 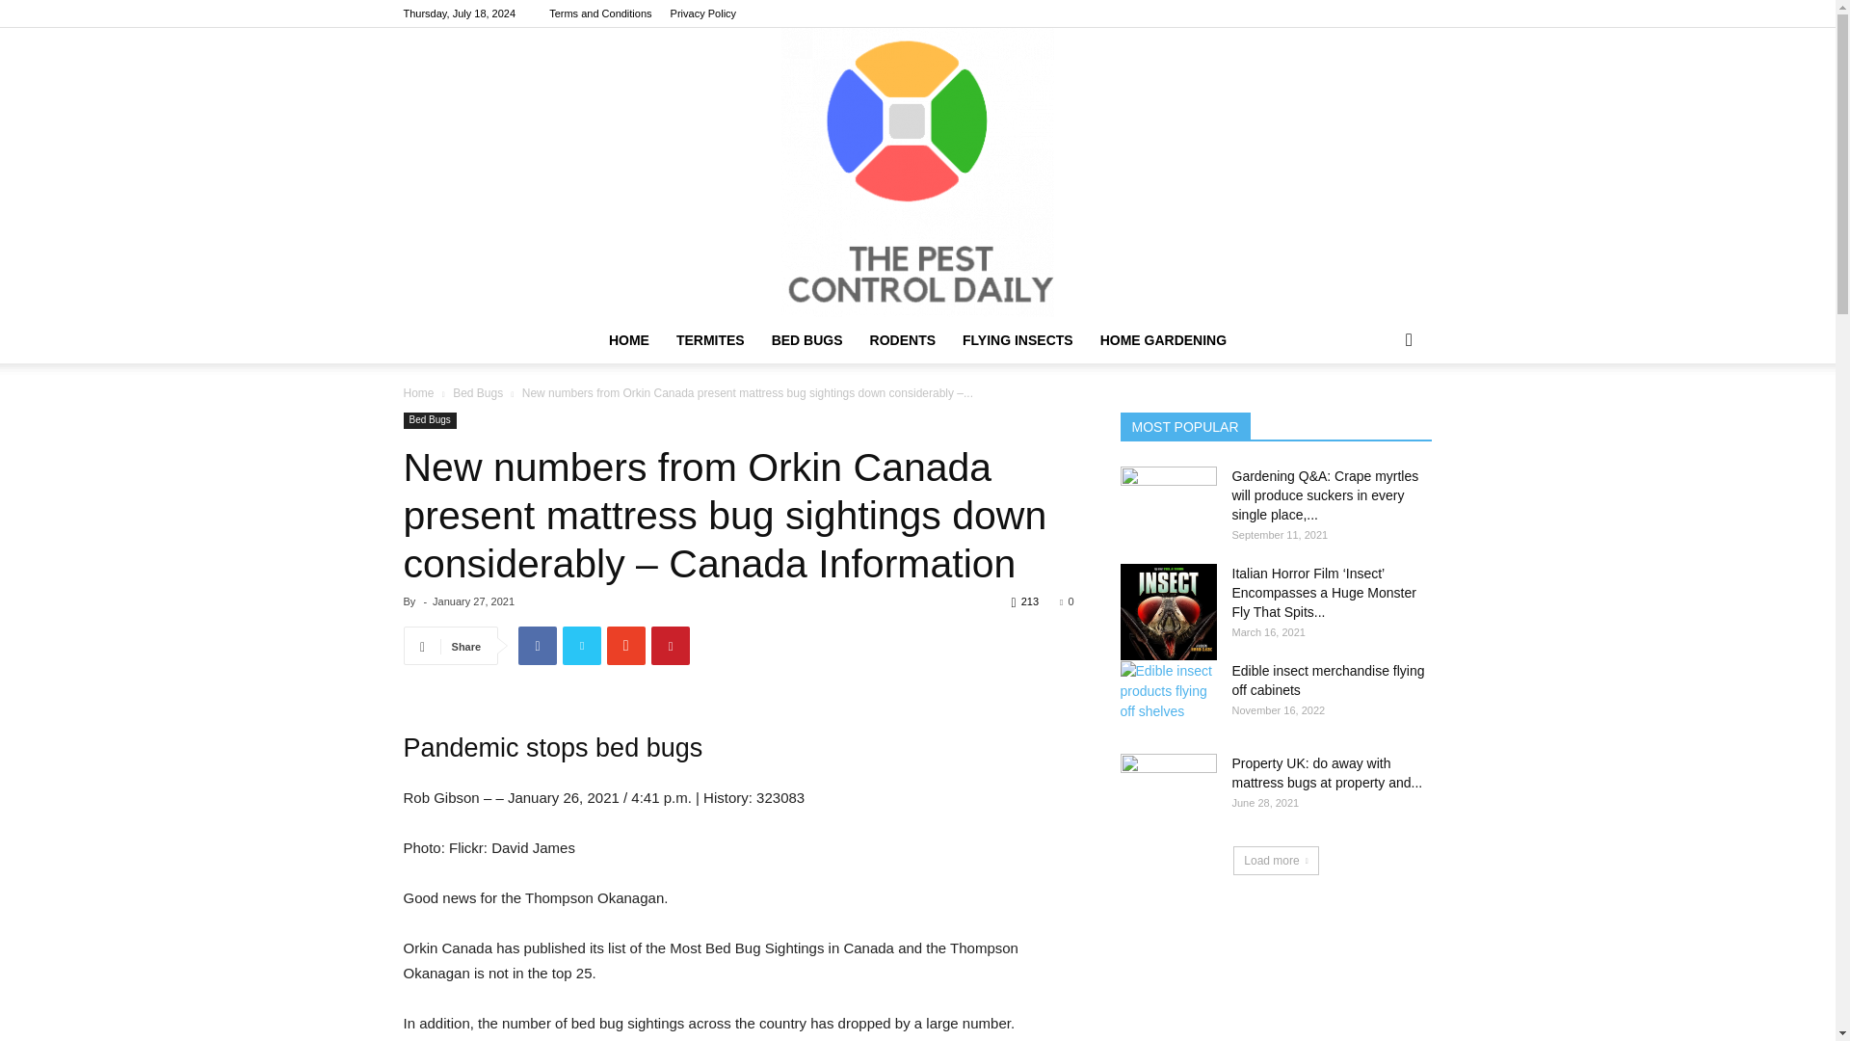 I want to click on FLYING INSECTS, so click(x=1017, y=339).